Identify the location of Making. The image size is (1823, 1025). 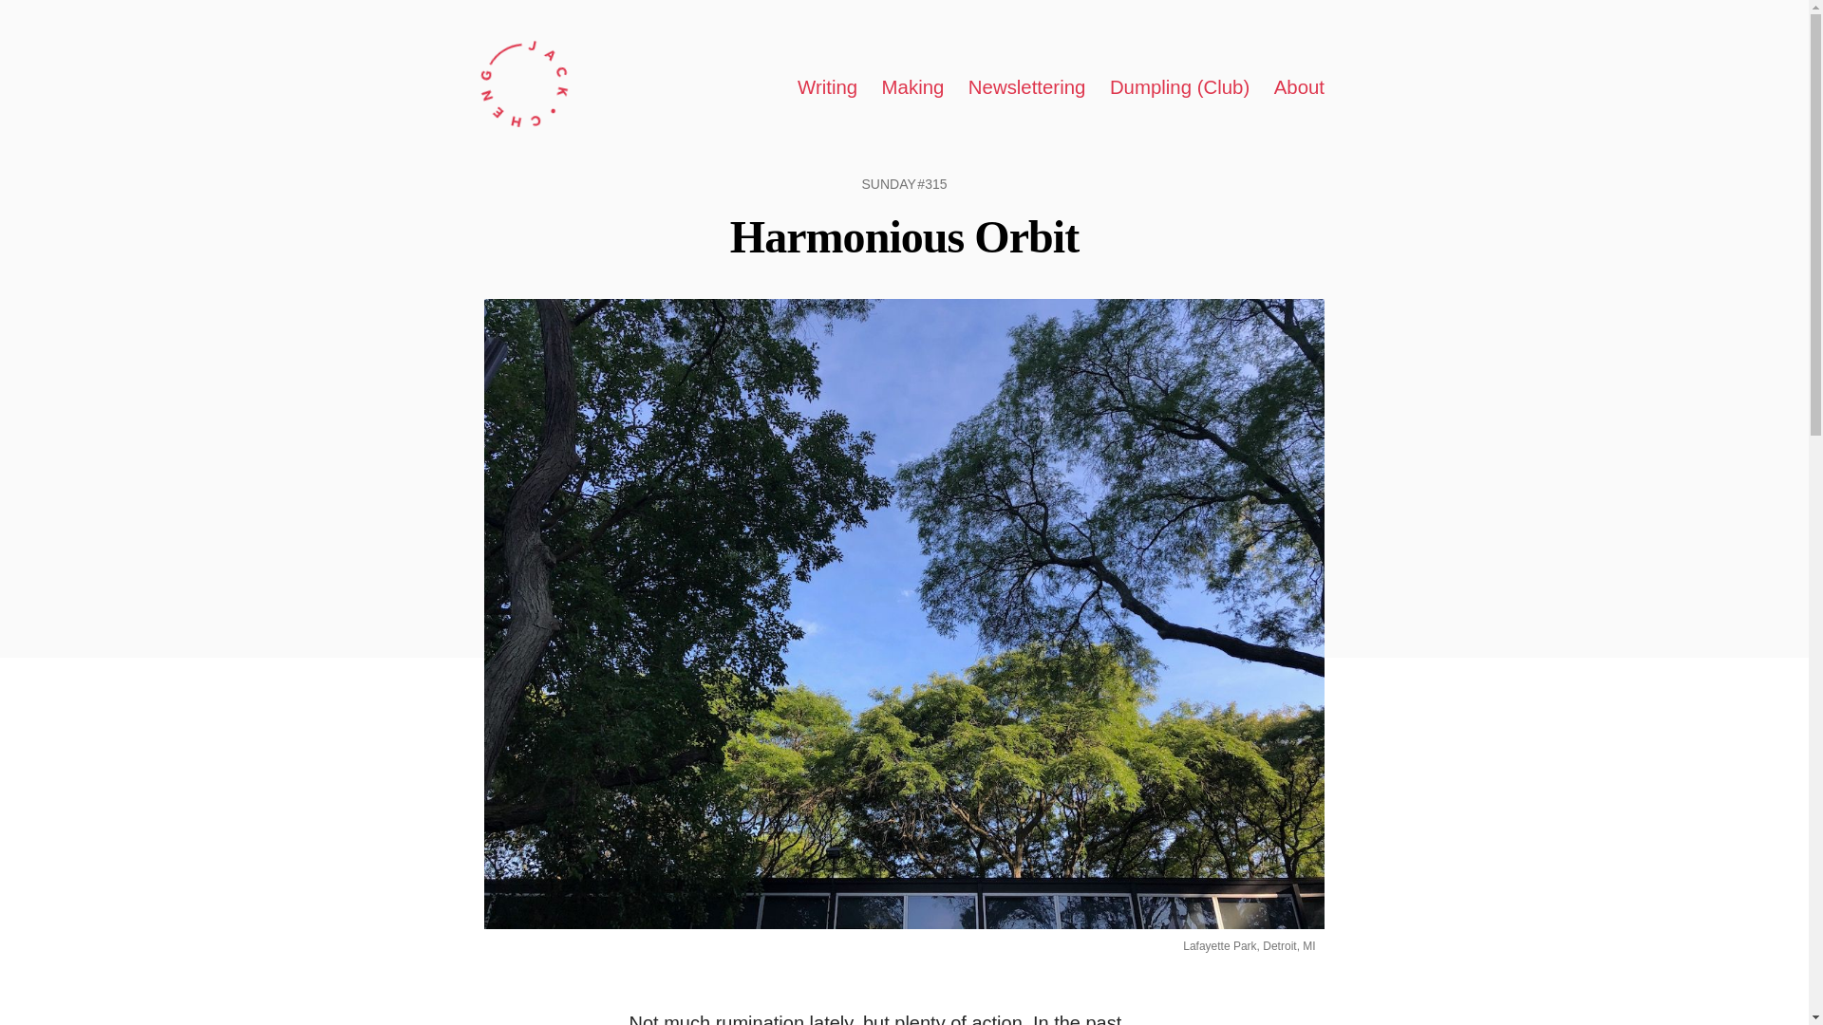
(913, 85).